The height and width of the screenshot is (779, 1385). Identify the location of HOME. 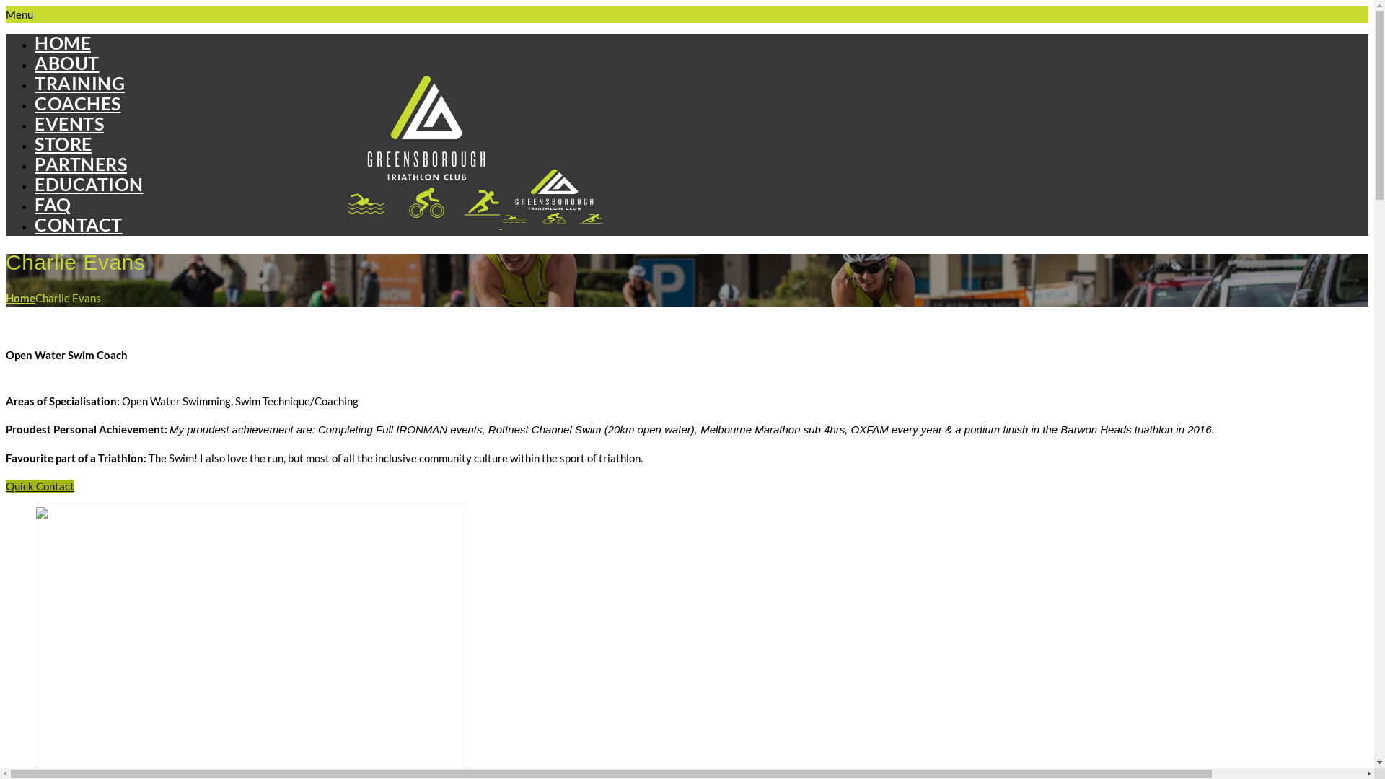
(63, 43).